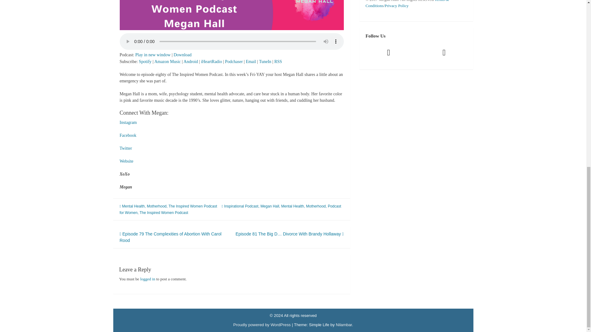 The image size is (591, 332). What do you see at coordinates (211, 61) in the screenshot?
I see `iHeartRadio` at bounding box center [211, 61].